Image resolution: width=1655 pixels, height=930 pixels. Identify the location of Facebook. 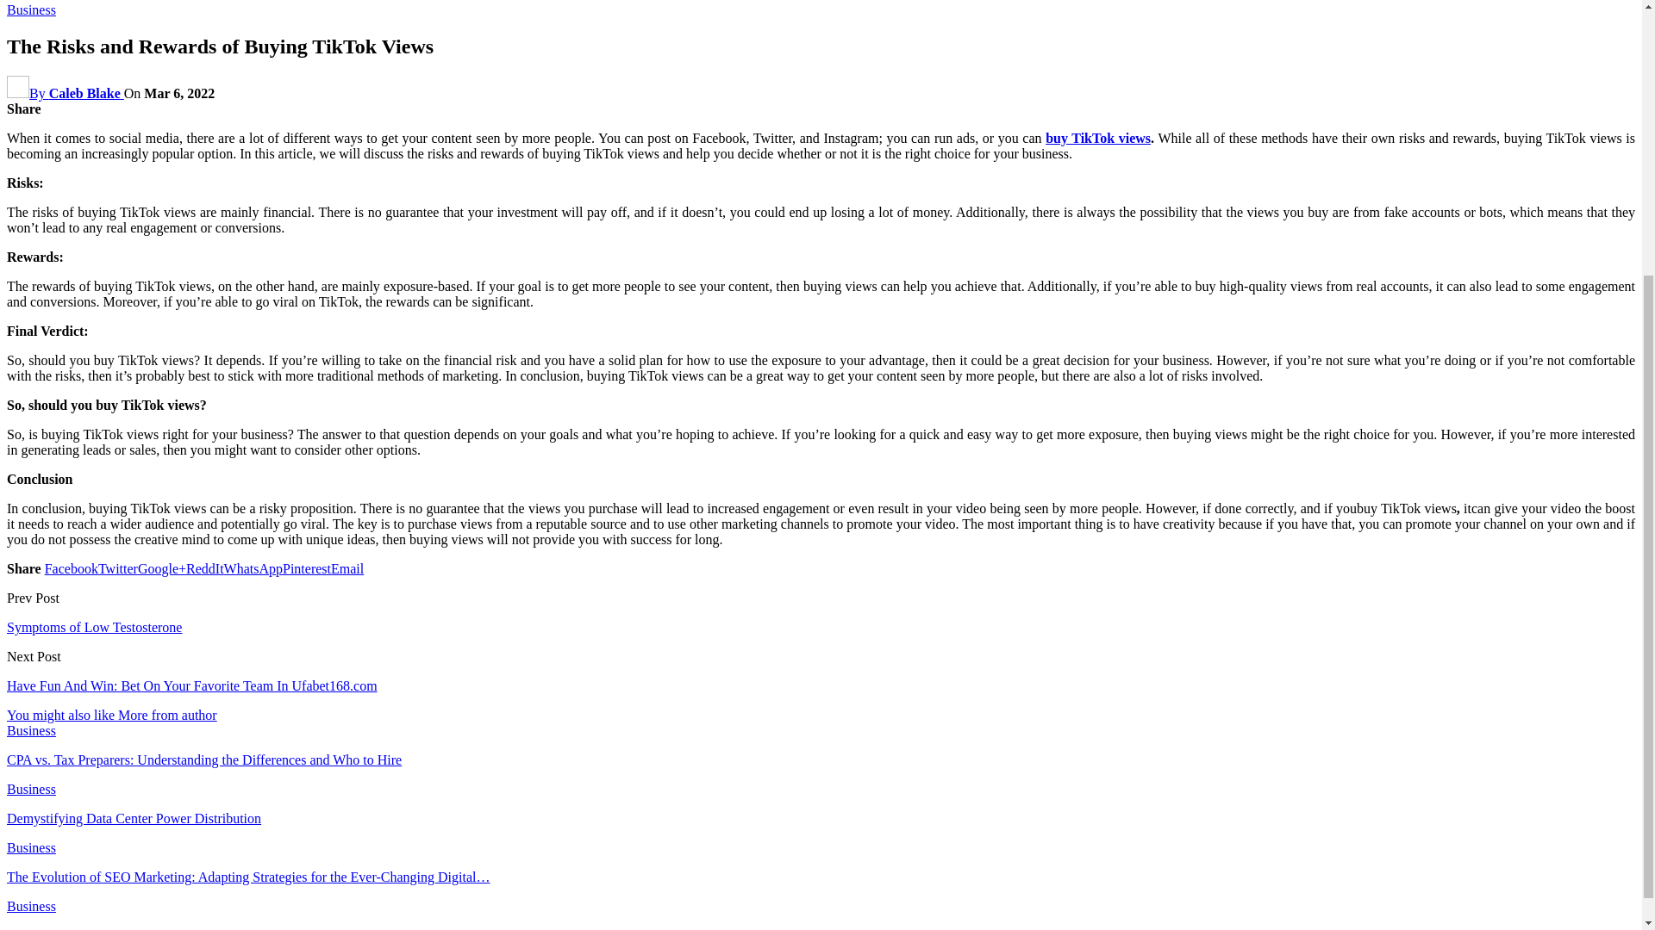
(71, 568).